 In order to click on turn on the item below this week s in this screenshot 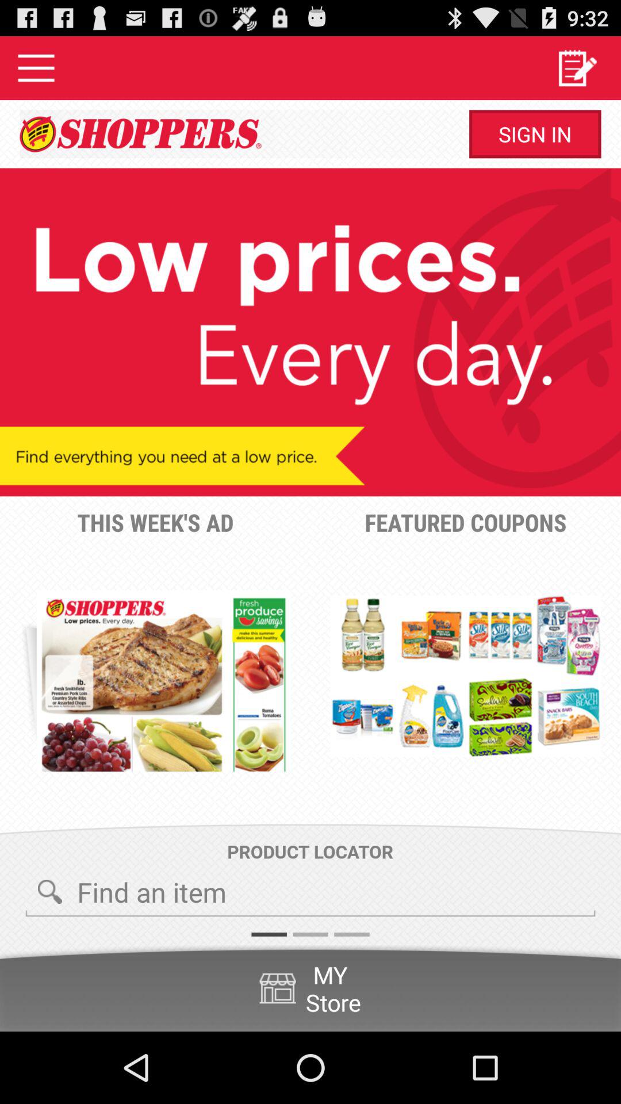, I will do `click(163, 681)`.